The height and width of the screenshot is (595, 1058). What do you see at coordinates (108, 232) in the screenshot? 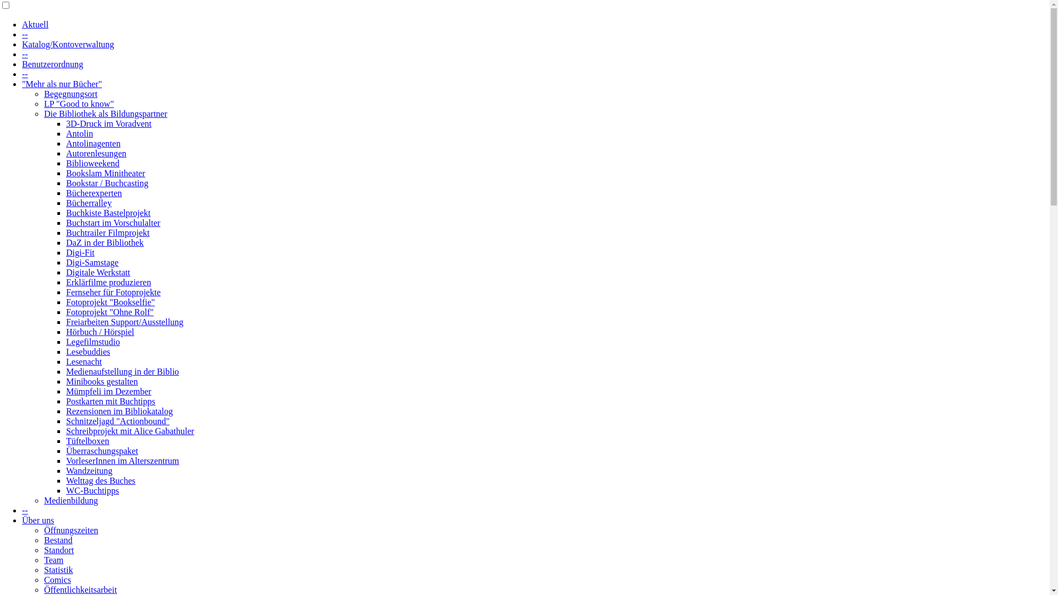
I see `Buchtrailer Filmprojekt` at bounding box center [108, 232].